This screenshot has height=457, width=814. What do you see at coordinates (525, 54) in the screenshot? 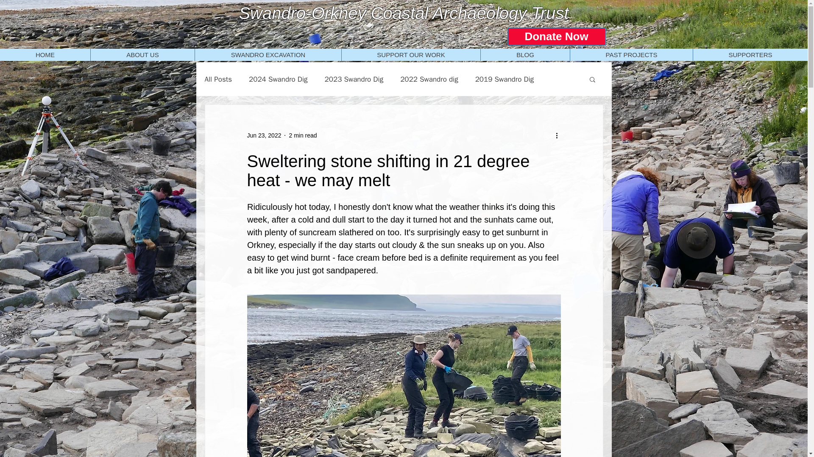
I see `BLOG` at bounding box center [525, 54].